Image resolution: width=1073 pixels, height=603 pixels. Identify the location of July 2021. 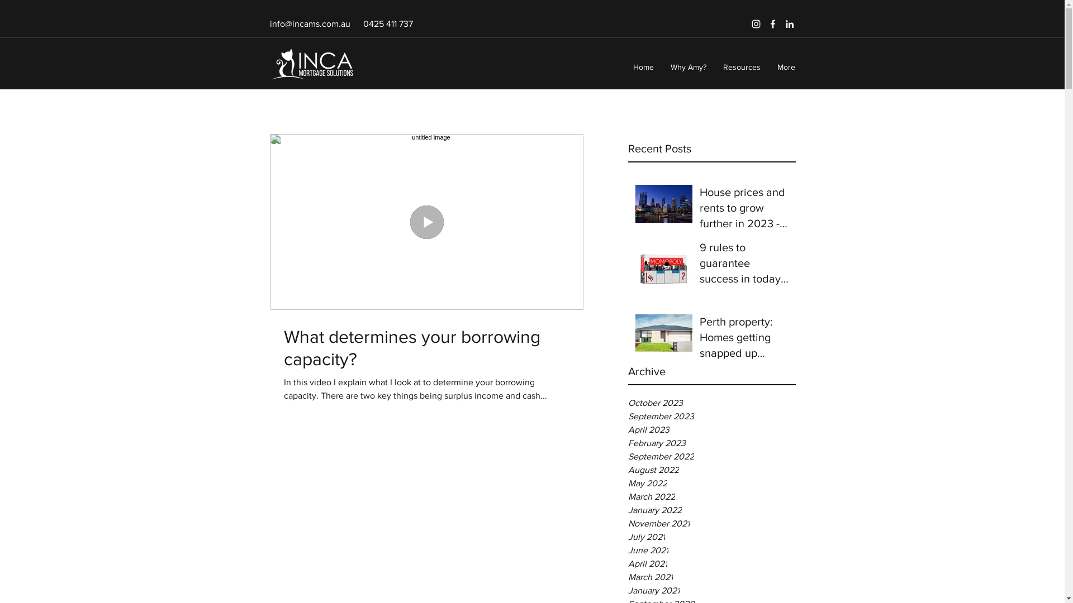
(712, 537).